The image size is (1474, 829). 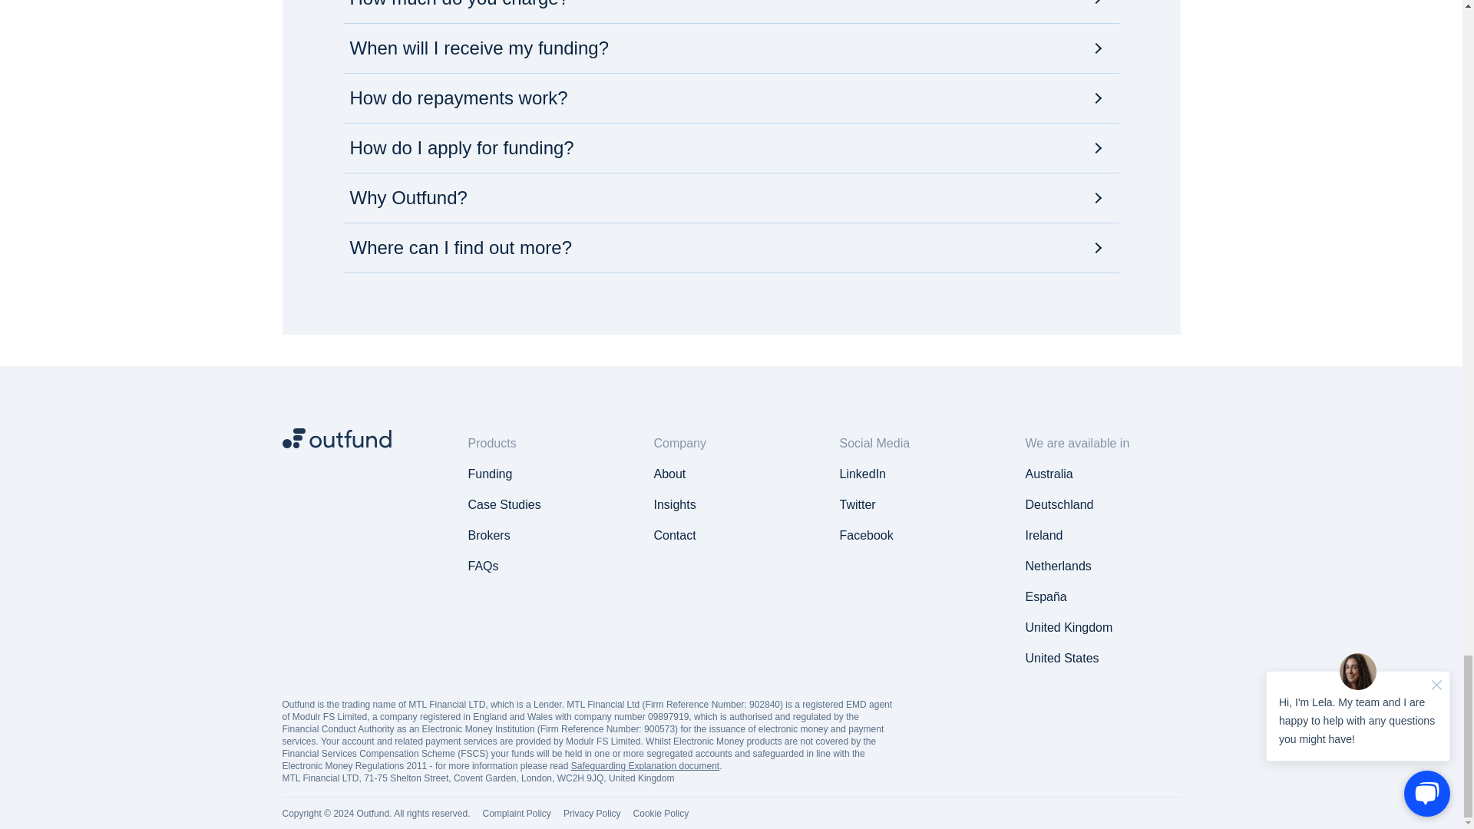 What do you see at coordinates (917, 439) in the screenshot?
I see `Social Media` at bounding box center [917, 439].